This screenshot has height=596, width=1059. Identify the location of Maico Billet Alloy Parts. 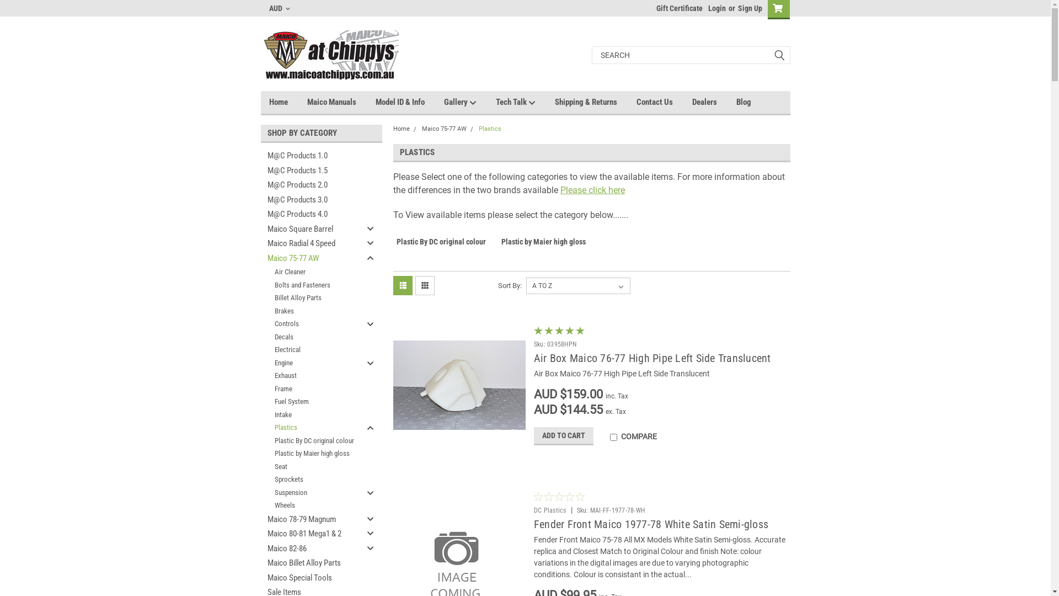
(312, 563).